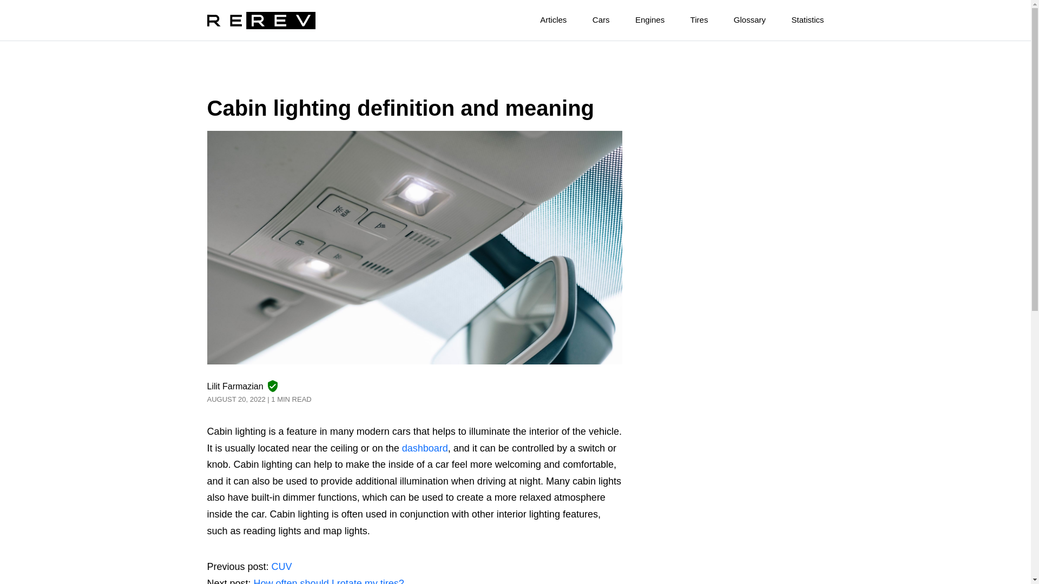  What do you see at coordinates (687, 17) in the screenshot?
I see `Tires` at bounding box center [687, 17].